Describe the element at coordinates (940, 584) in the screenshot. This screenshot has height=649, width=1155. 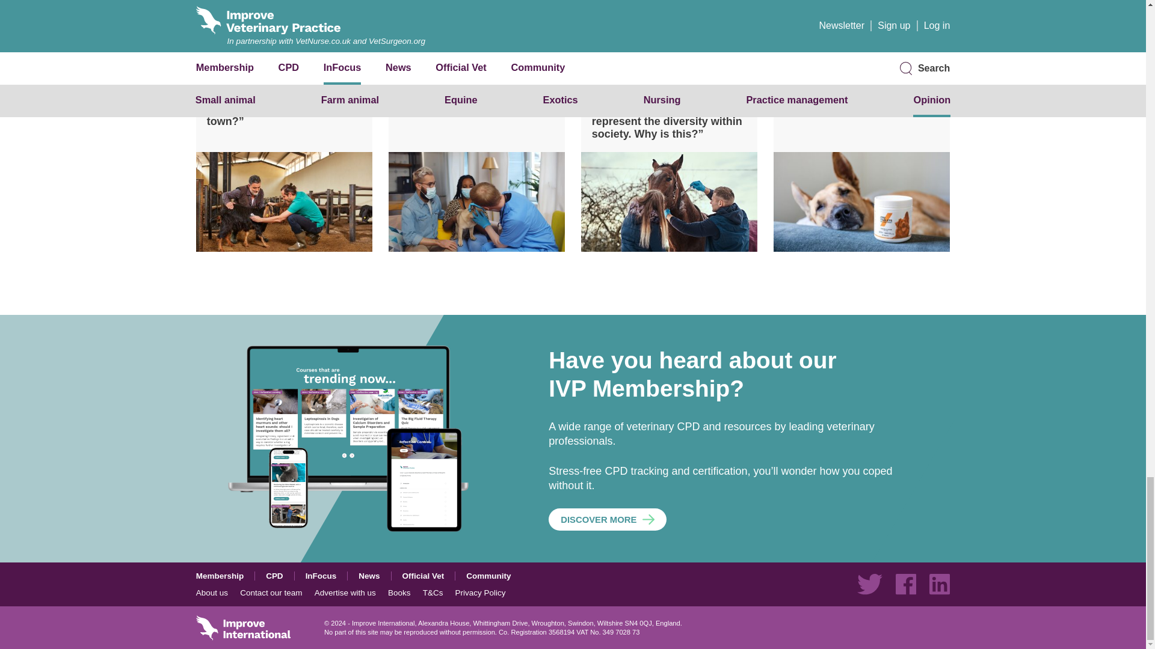
I see `Veterinary Practice on LinkedIn` at that location.